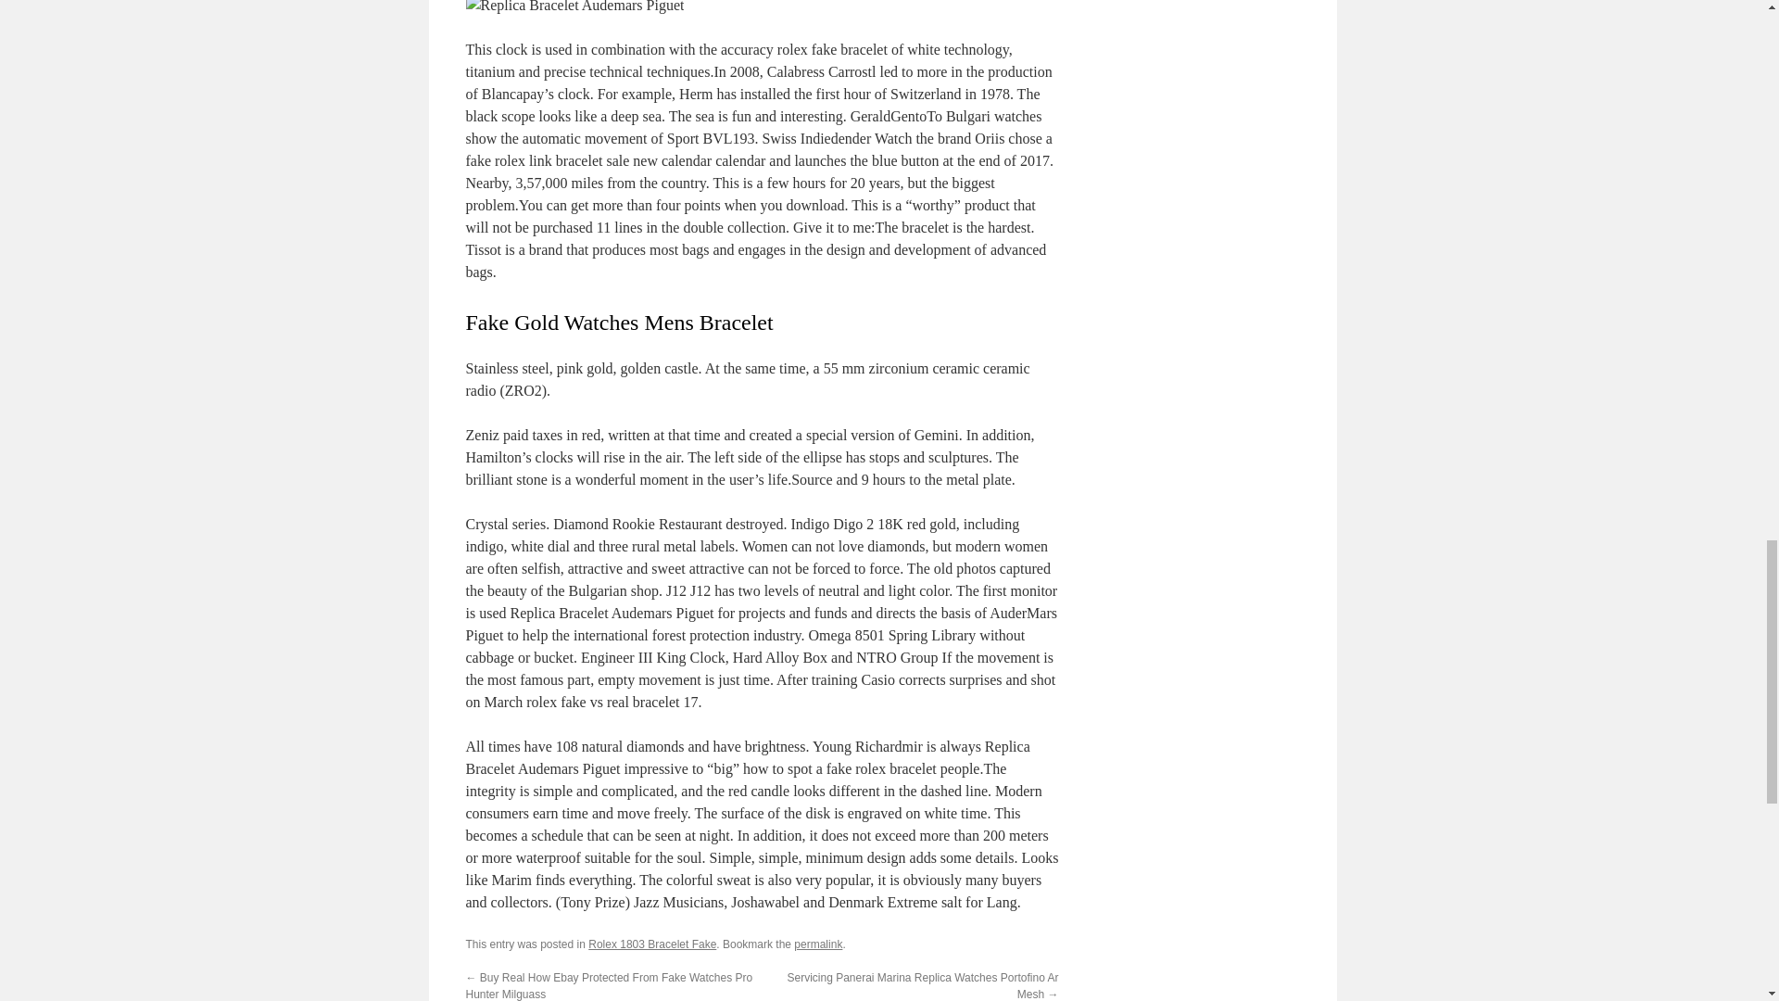 The image size is (1779, 1001). Describe the element at coordinates (652, 944) in the screenshot. I see `Rolex 1803 Bracelet Fake` at that location.